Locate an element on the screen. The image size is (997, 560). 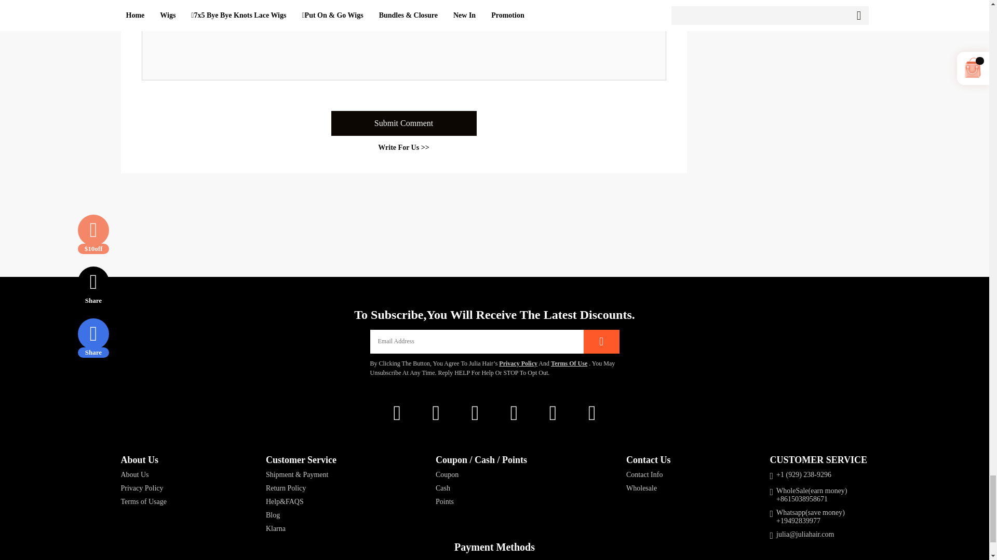
Wholesale is located at coordinates (648, 488).